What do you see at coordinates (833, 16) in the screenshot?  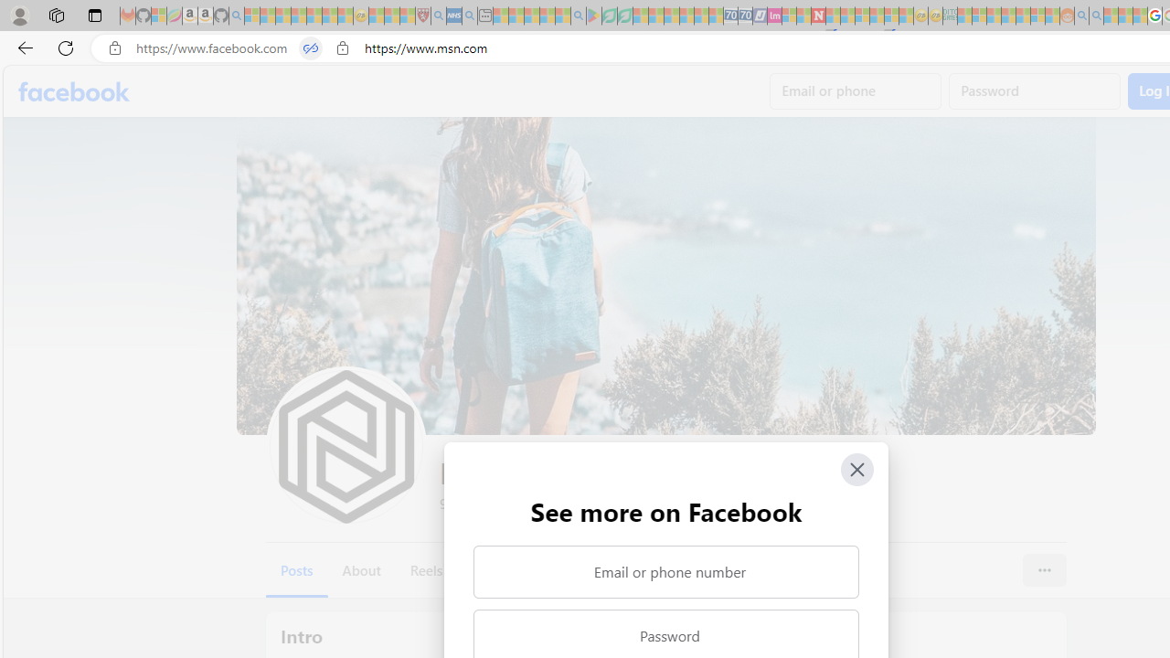 I see `Trusted Community Engagement and Contributions | Guidelines` at bounding box center [833, 16].